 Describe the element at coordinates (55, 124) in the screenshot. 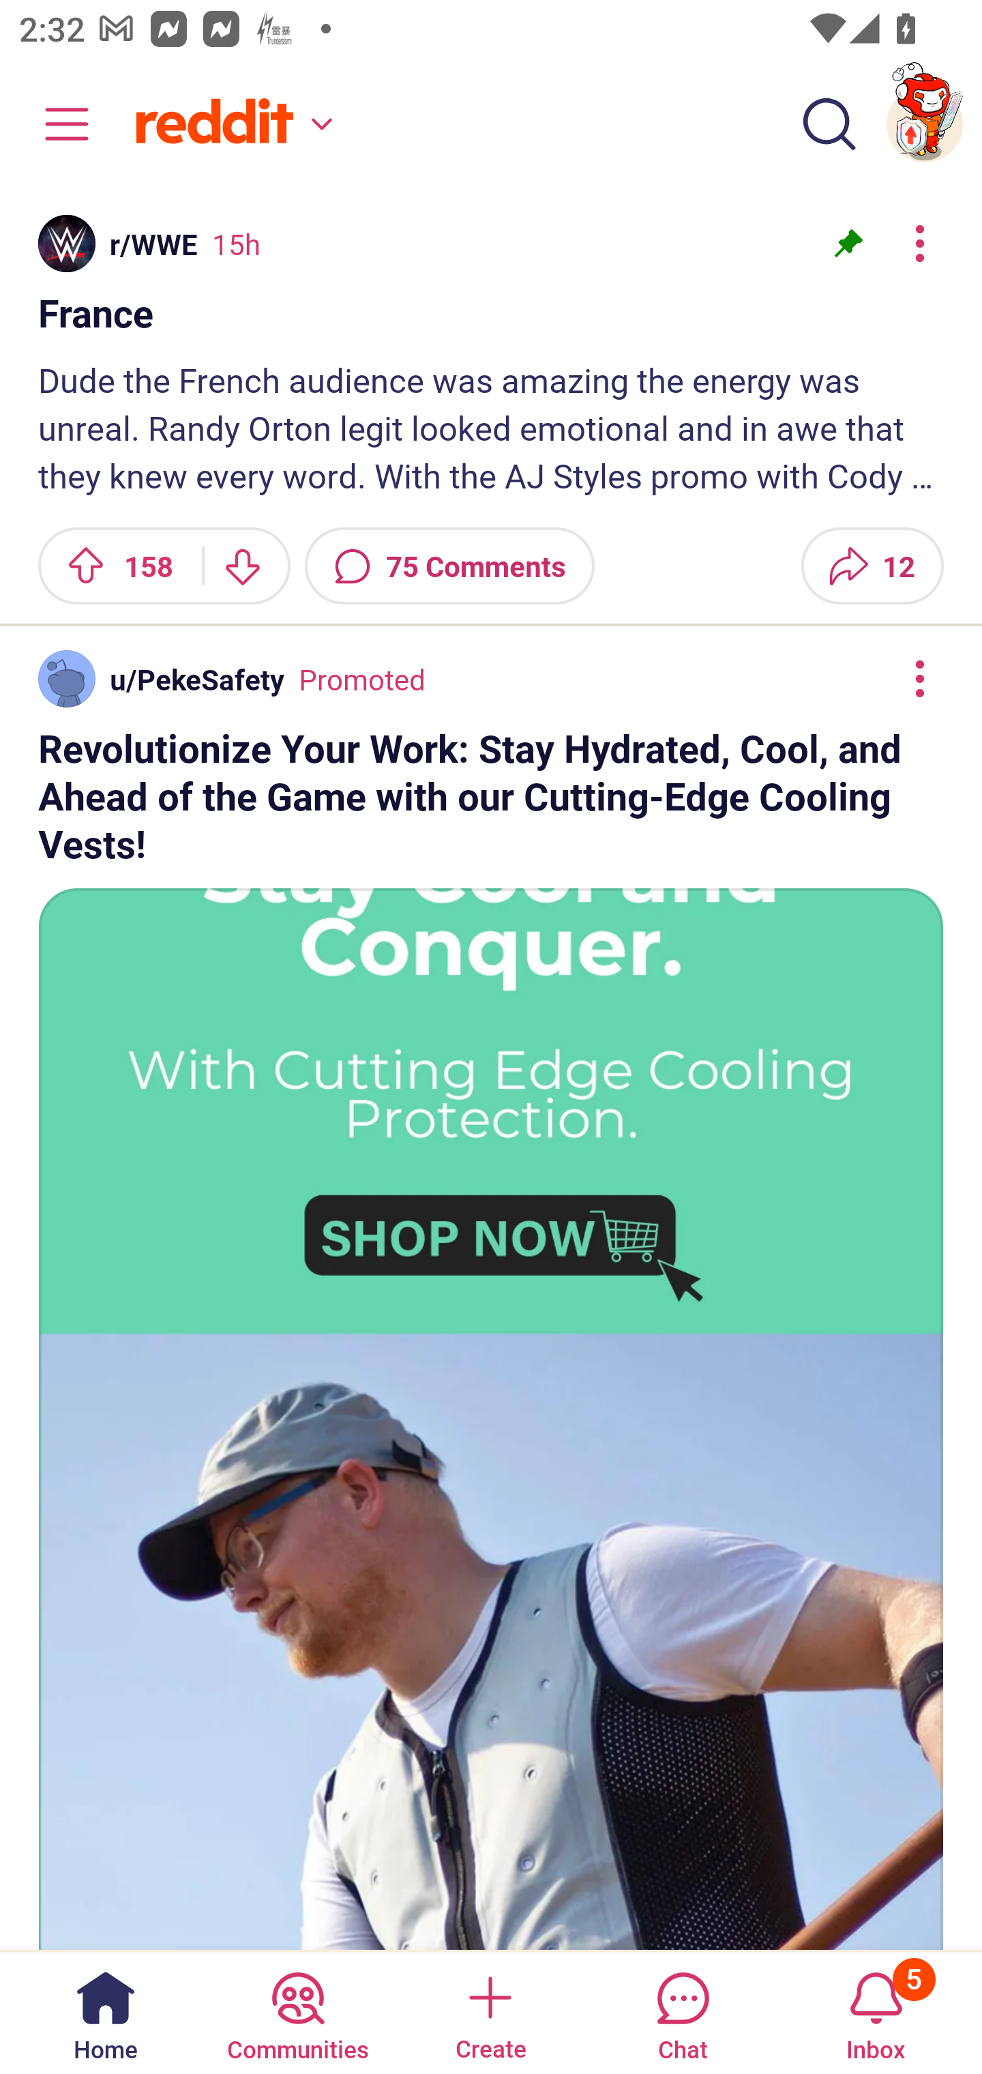

I see `Community menu` at that location.